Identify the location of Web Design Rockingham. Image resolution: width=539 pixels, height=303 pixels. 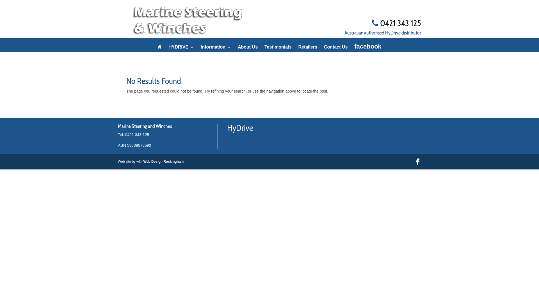
(163, 162).